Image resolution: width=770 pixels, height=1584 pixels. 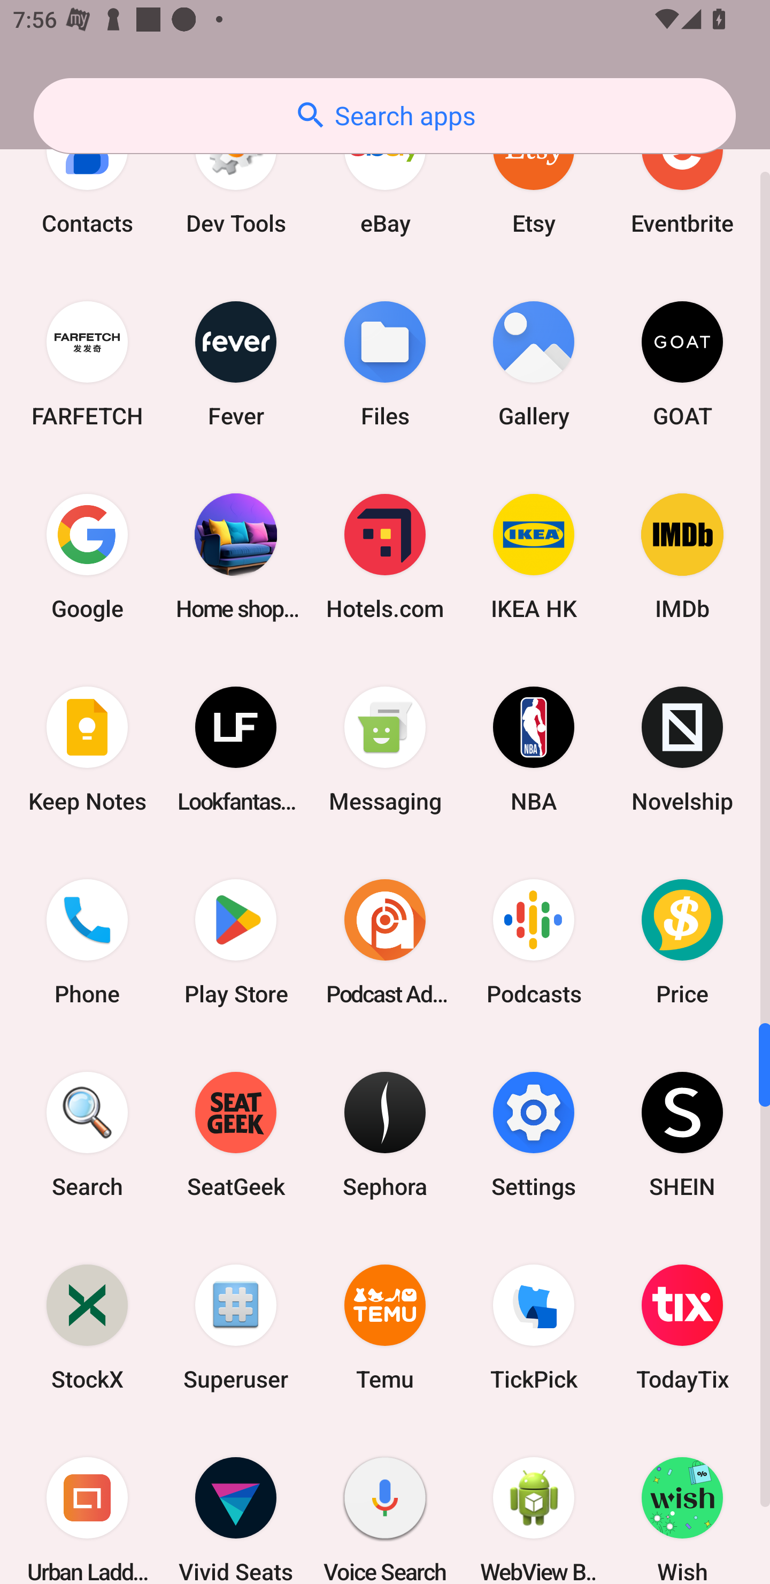 What do you see at coordinates (534, 1133) in the screenshot?
I see `Settings` at bounding box center [534, 1133].